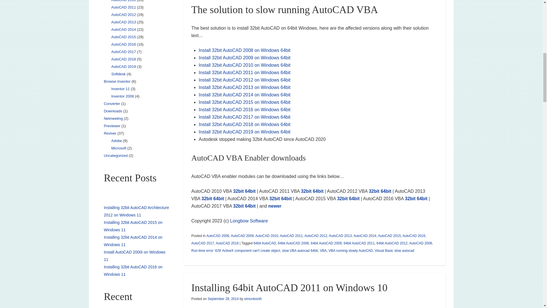  What do you see at coordinates (306, 191) in the screenshot?
I see `32bit` at bounding box center [306, 191].